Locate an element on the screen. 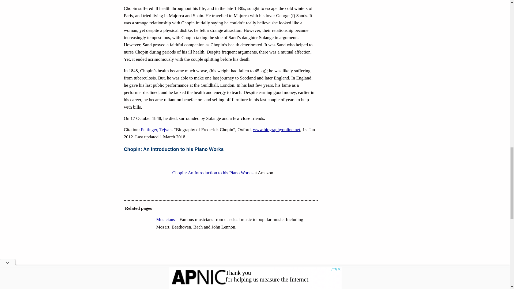 The image size is (514, 289). Musicians is located at coordinates (165, 219).